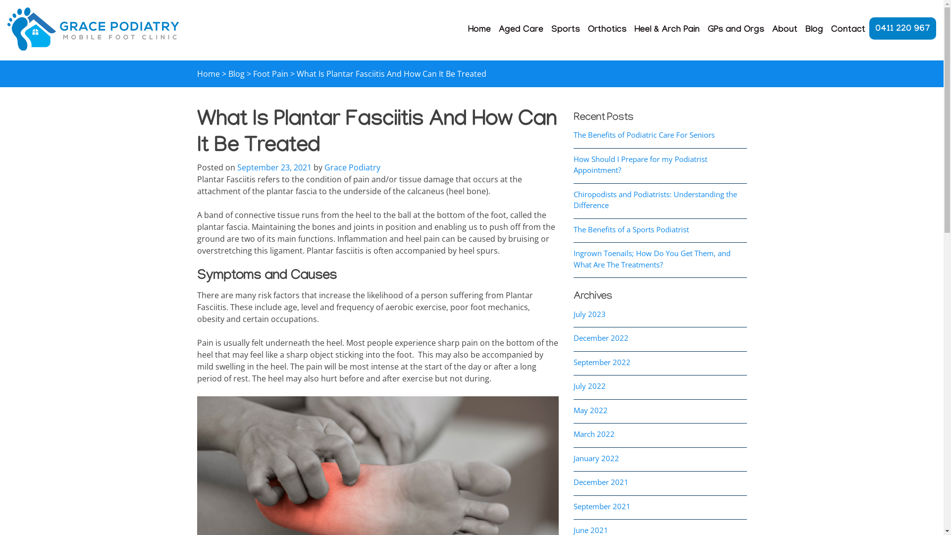 Image resolution: width=951 pixels, height=535 pixels. Describe the element at coordinates (352, 167) in the screenshot. I see `Grace Podiatry` at that location.